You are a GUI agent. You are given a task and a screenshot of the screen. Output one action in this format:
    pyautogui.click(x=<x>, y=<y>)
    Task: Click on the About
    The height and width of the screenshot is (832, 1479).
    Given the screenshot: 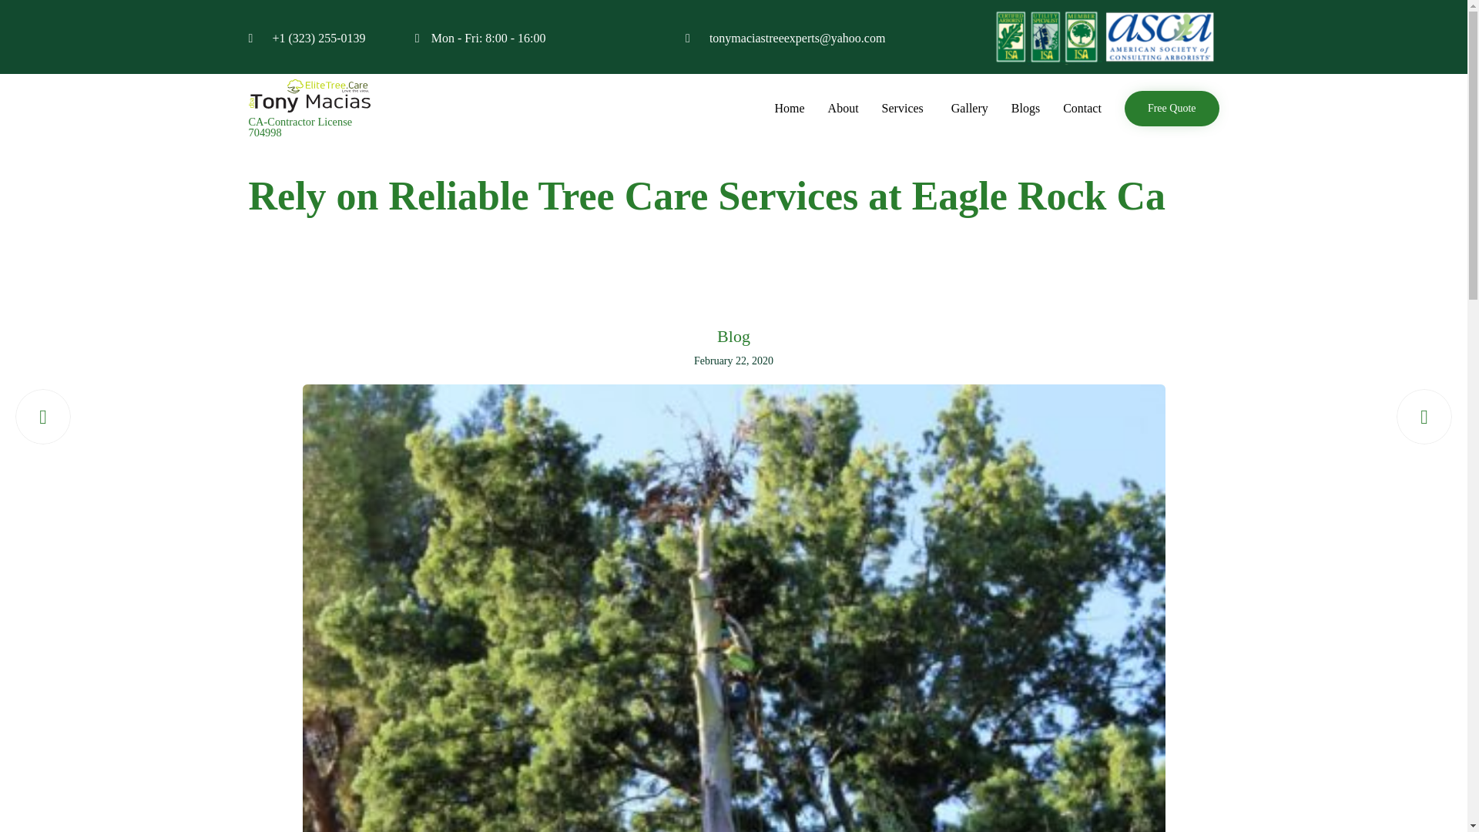 What is the action you would take?
    pyautogui.click(x=843, y=108)
    